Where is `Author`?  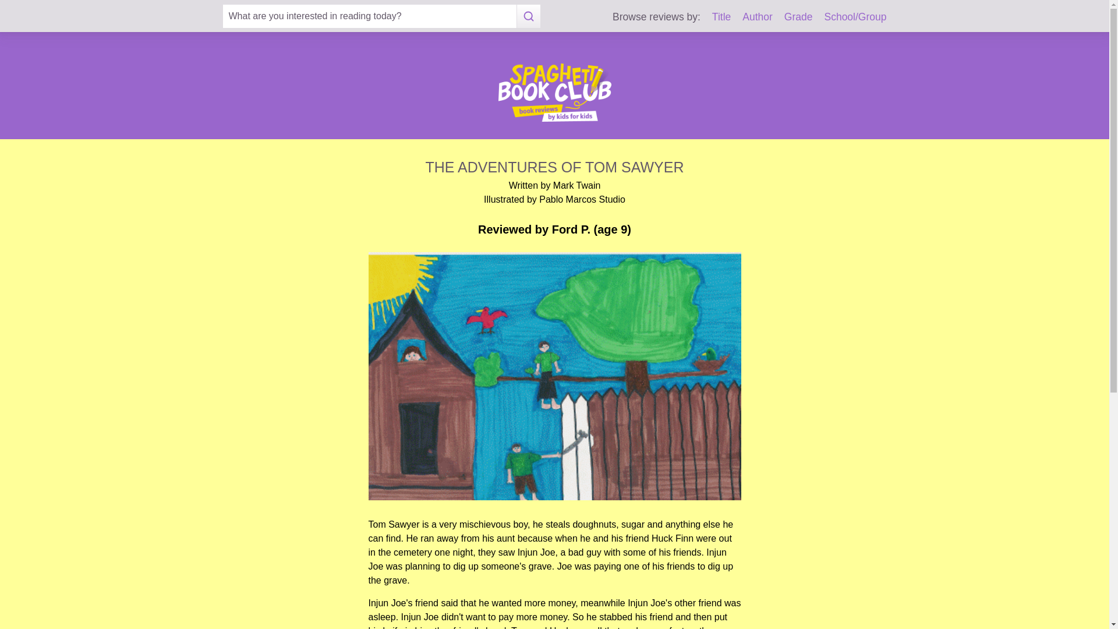
Author is located at coordinates (757, 16).